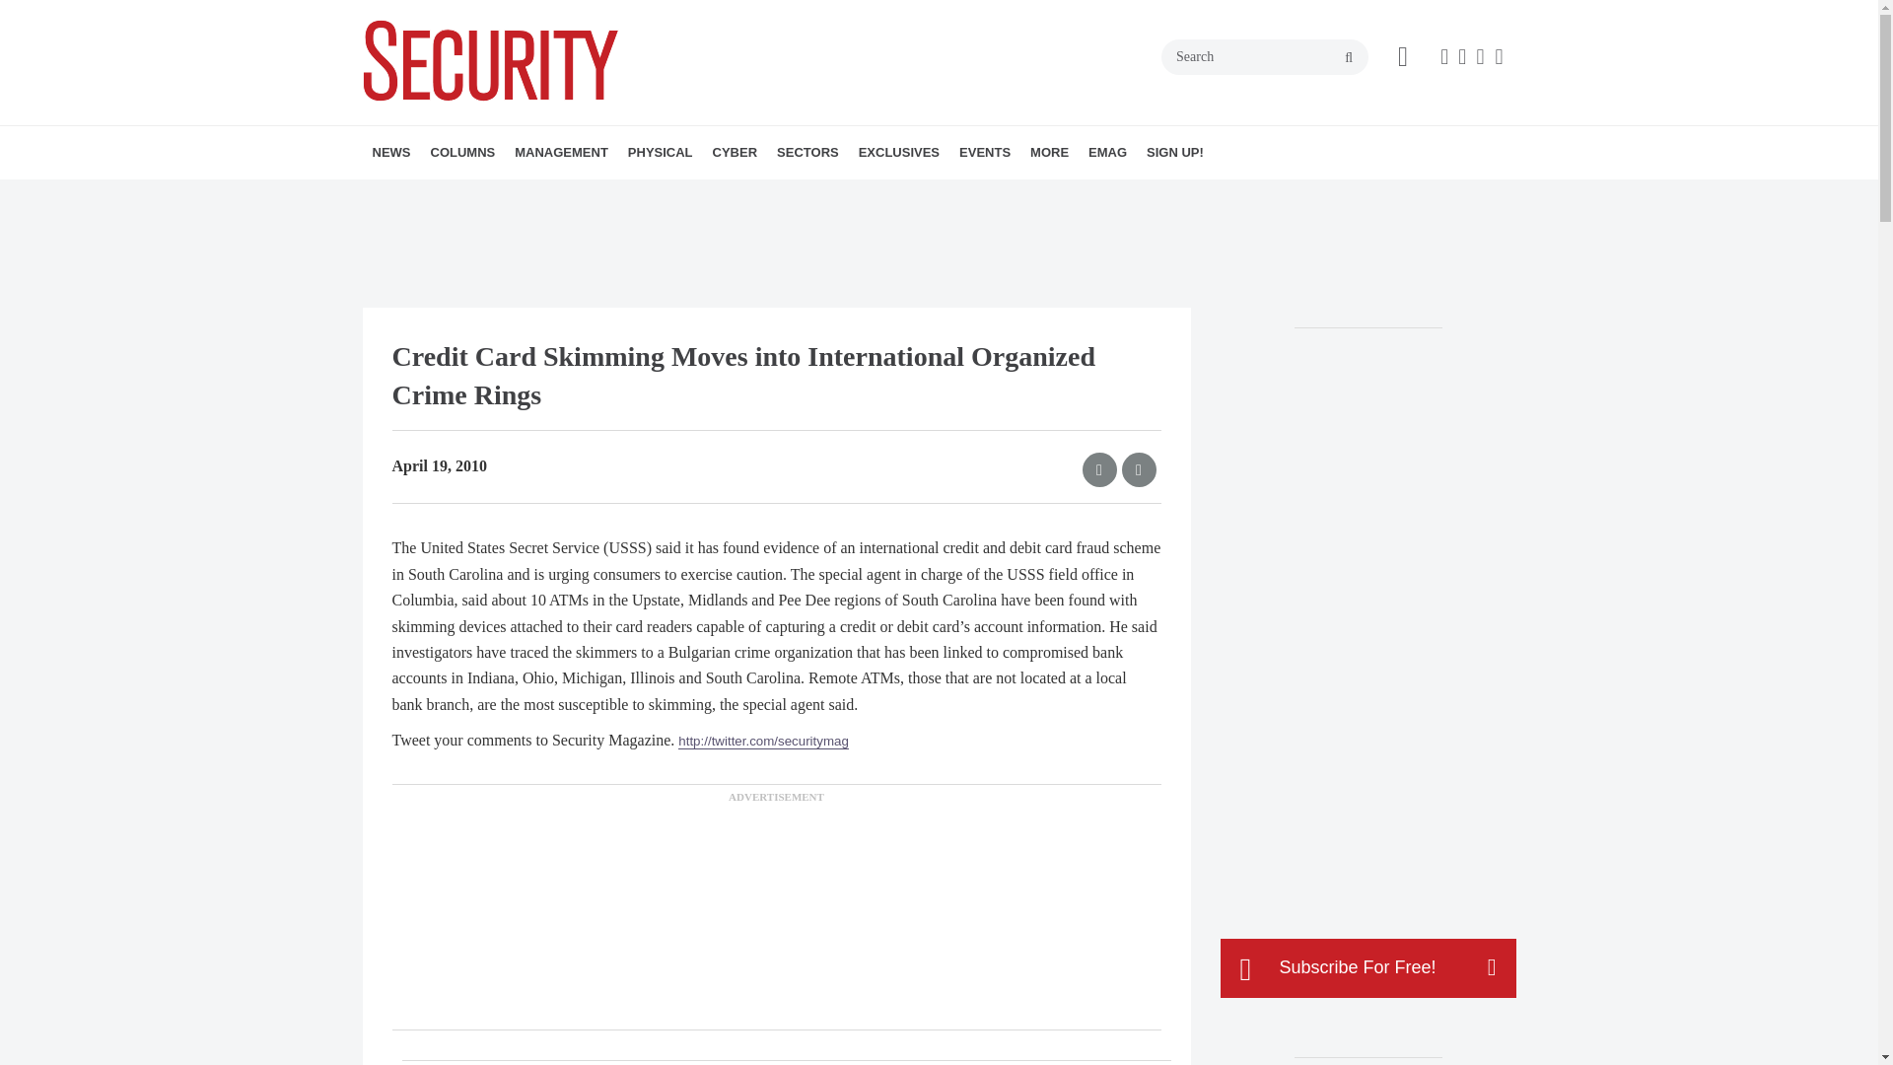 Image resolution: width=1893 pixels, height=1065 pixels. What do you see at coordinates (749, 195) in the screenshot?
I see `VIDEO SURVEILLANCE` at bounding box center [749, 195].